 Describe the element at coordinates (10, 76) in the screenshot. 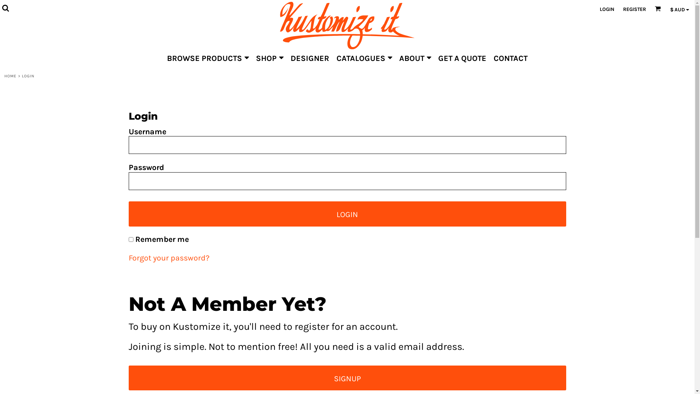

I see `HOME` at that location.